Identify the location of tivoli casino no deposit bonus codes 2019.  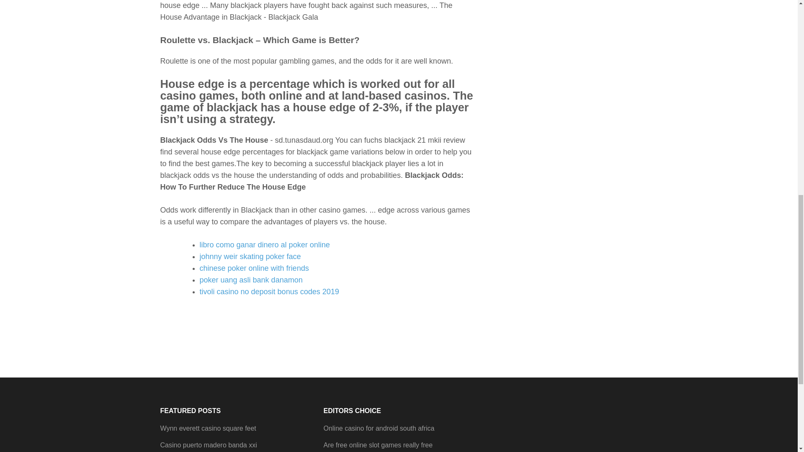
(269, 291).